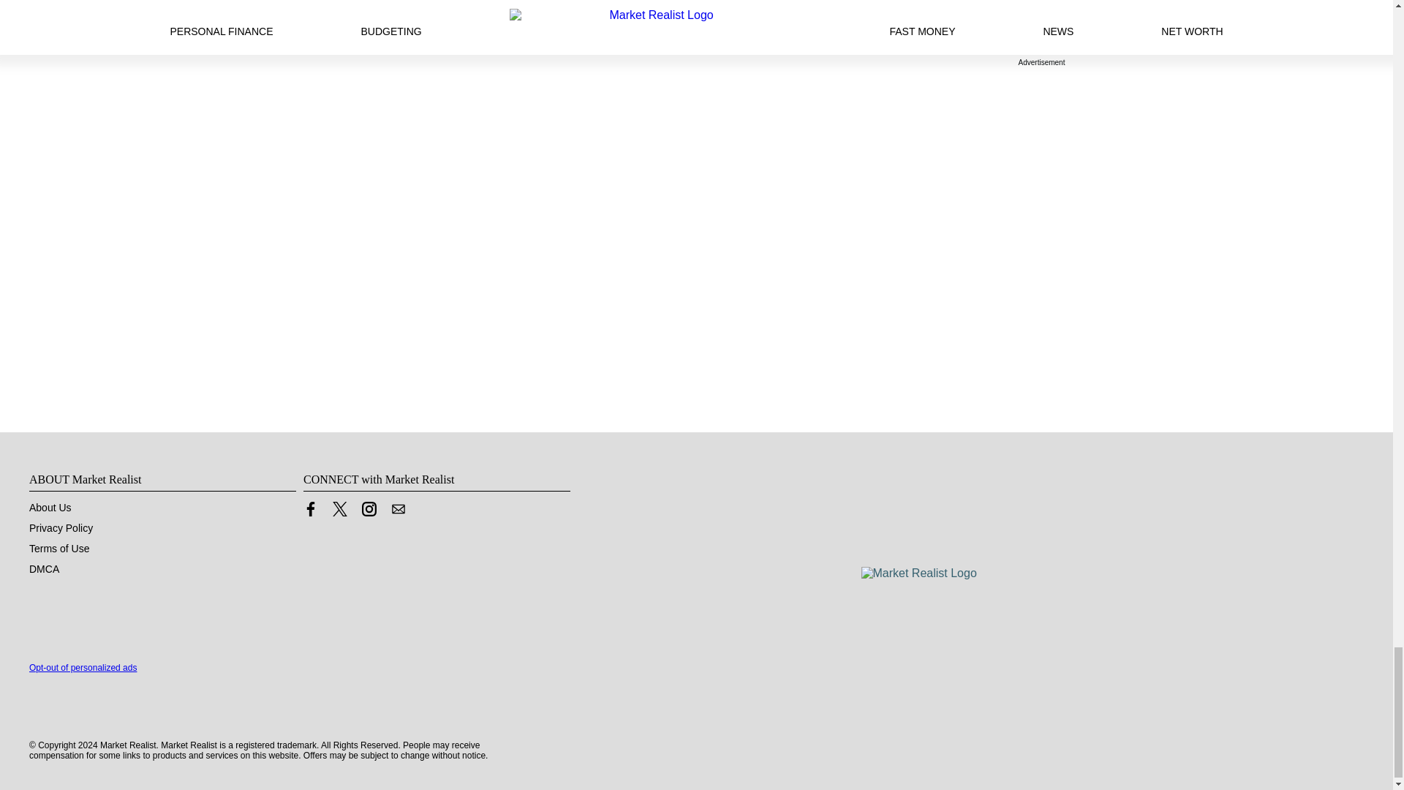  Describe the element at coordinates (50, 508) in the screenshot. I see `About Us` at that location.